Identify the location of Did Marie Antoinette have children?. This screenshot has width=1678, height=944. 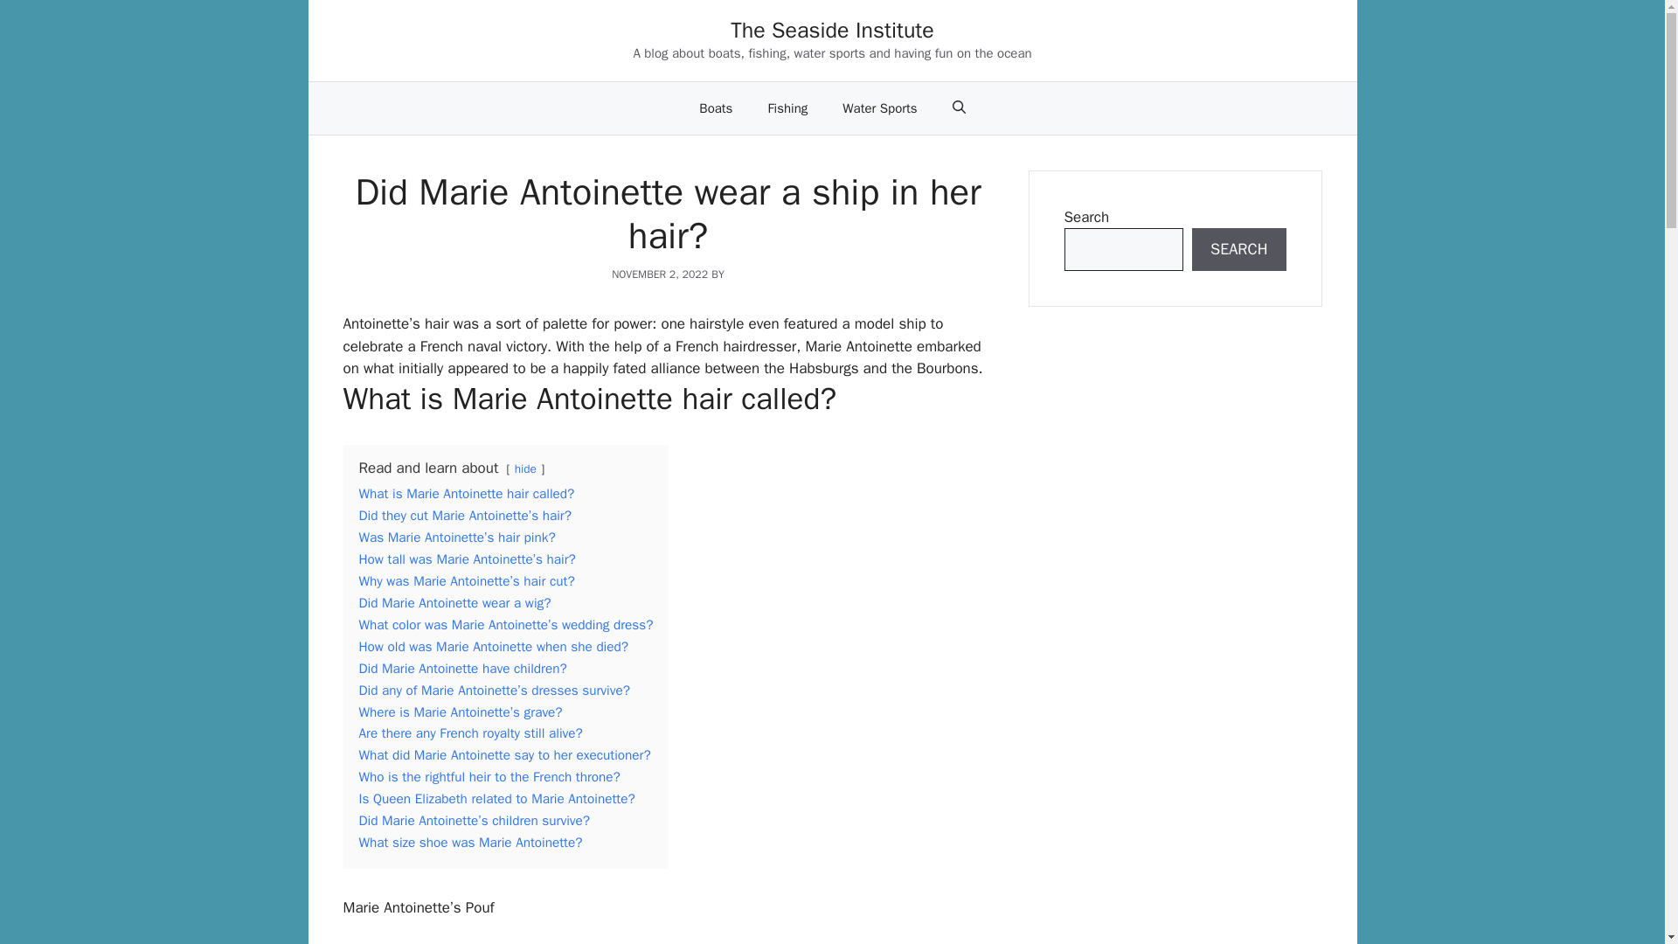
(462, 668).